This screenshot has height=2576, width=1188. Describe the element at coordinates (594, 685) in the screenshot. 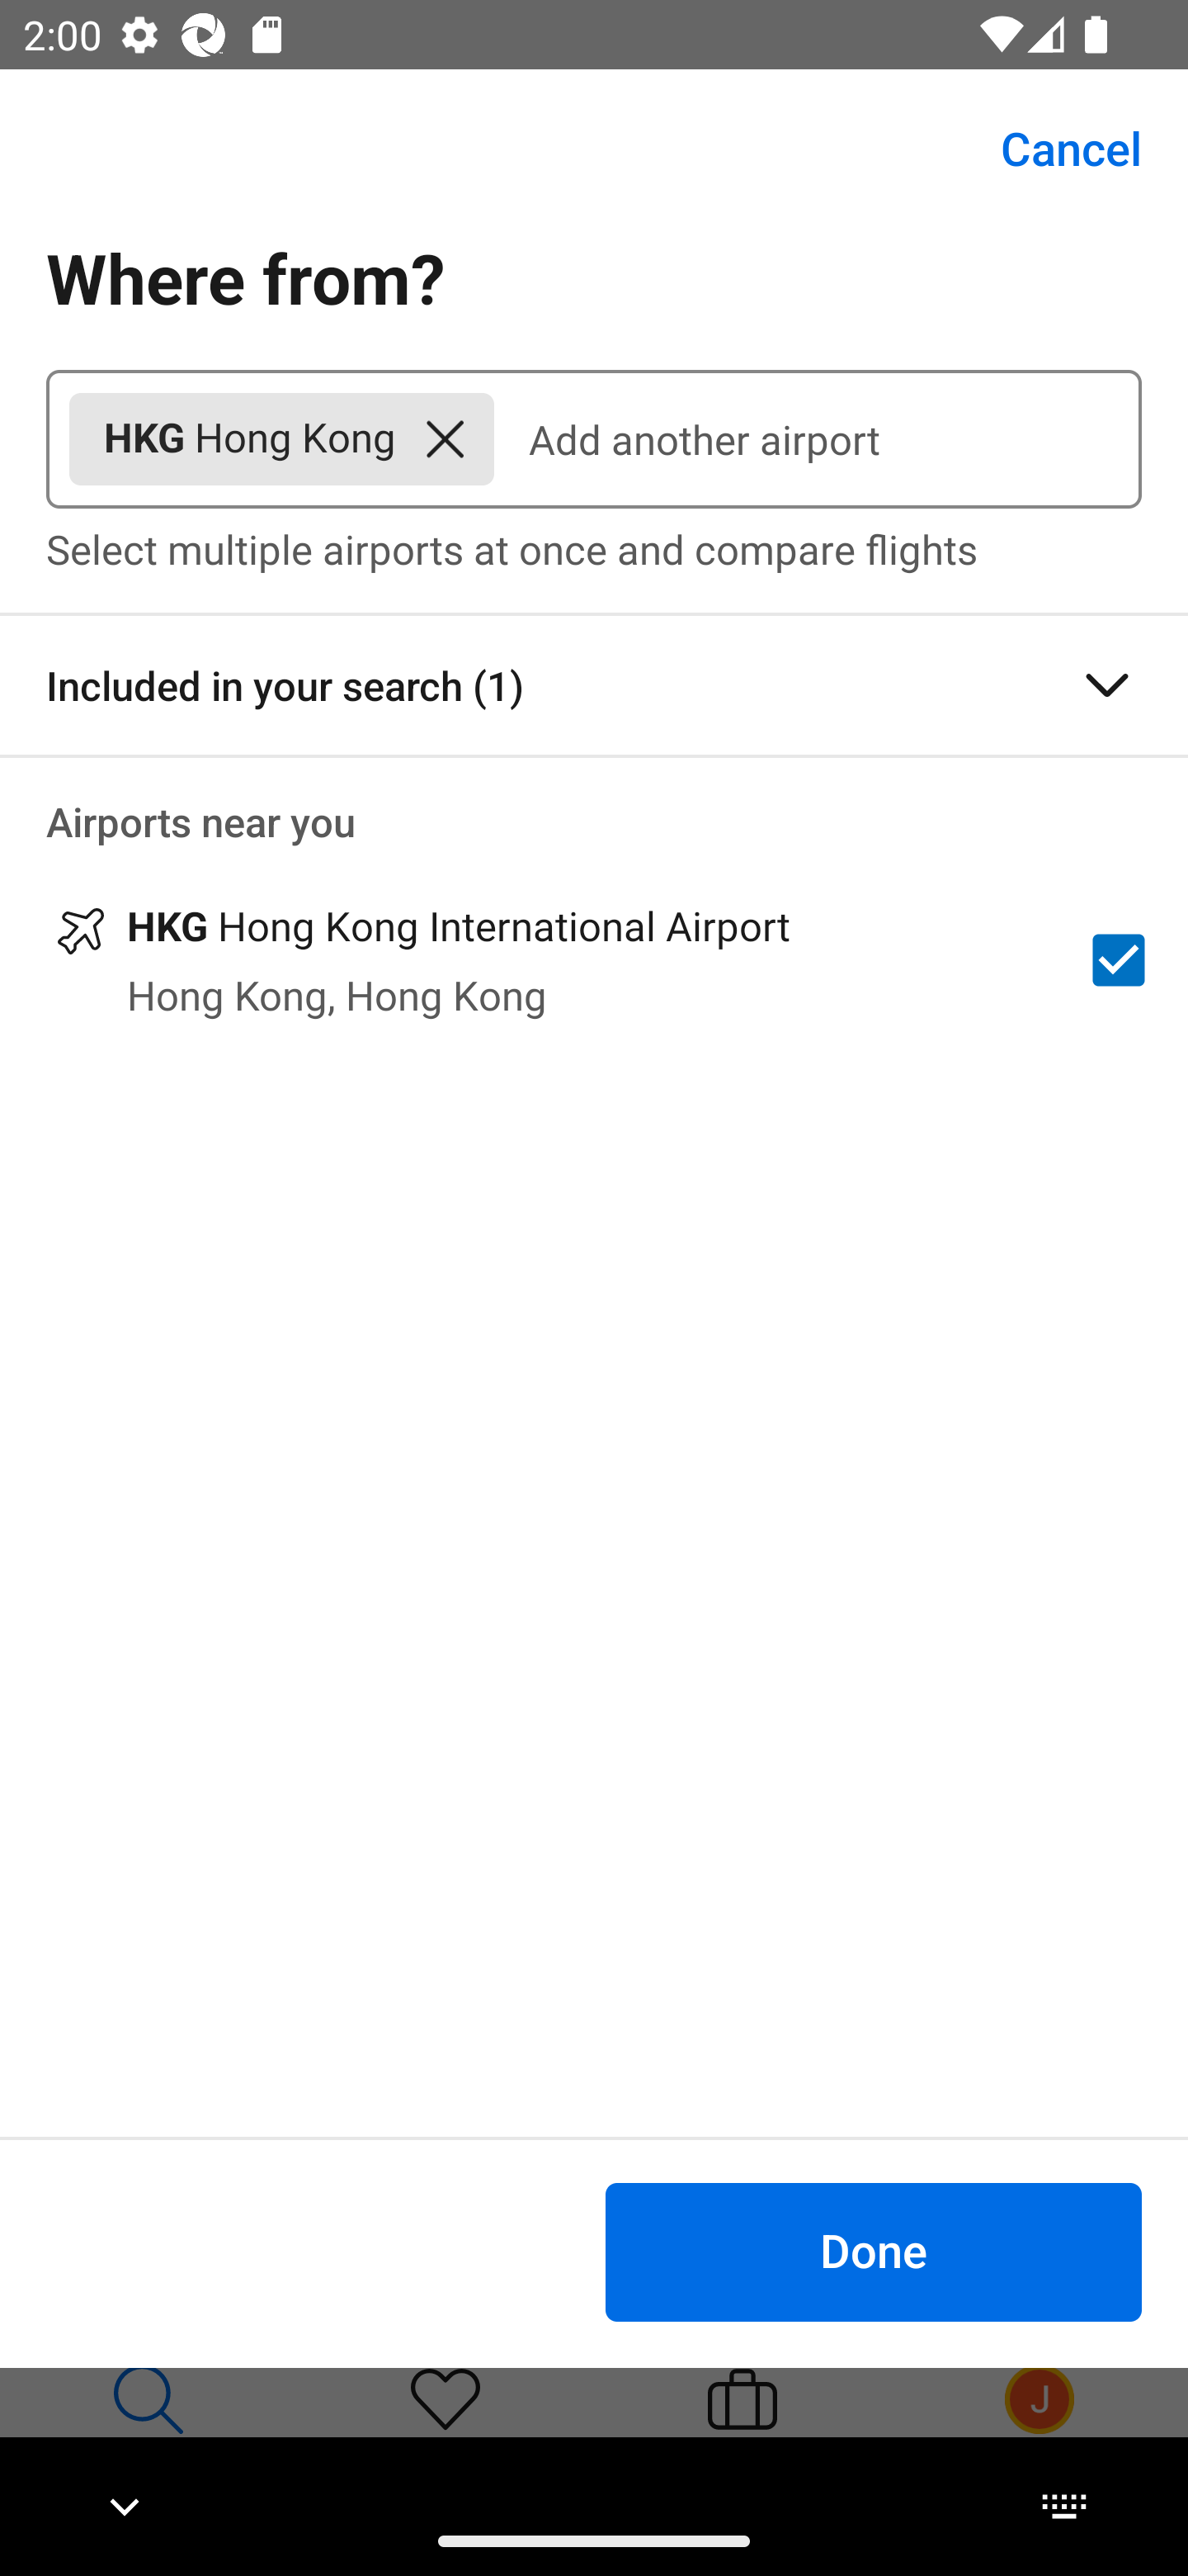

I see `Included in your search (1)` at that location.